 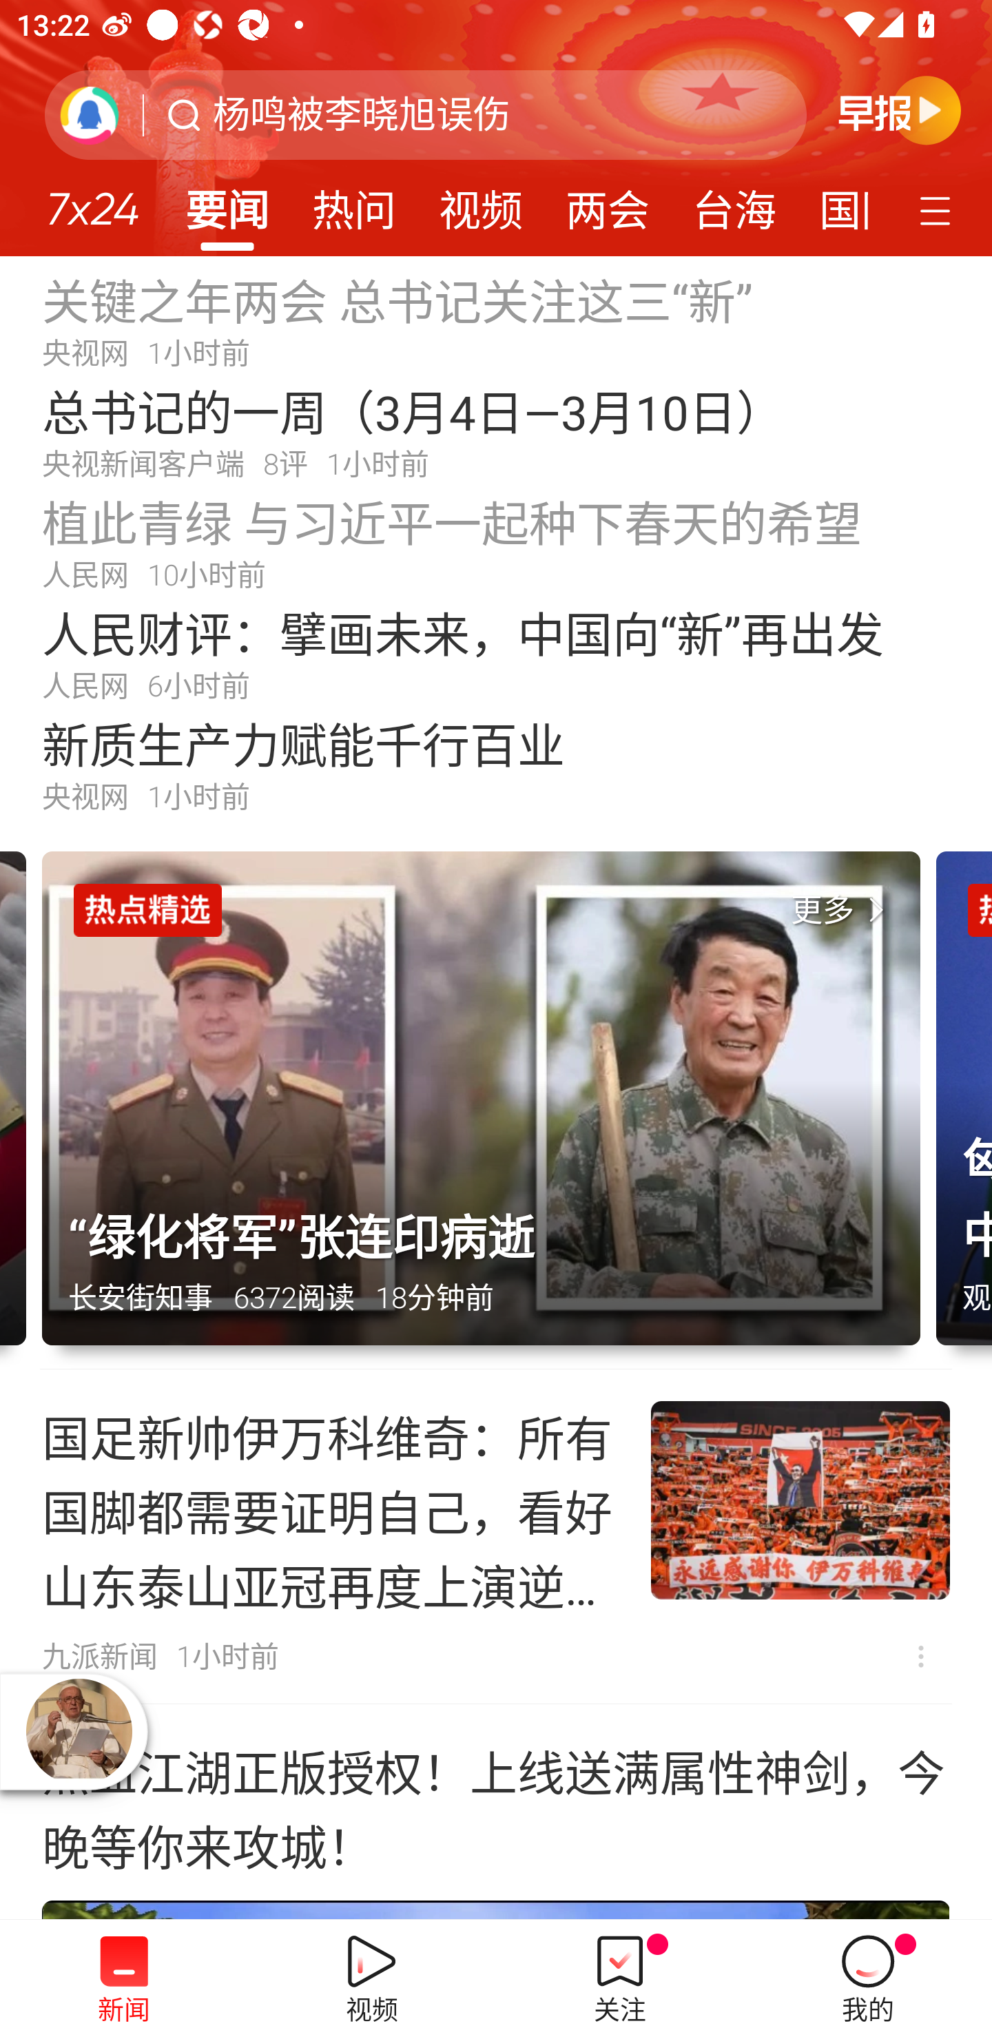 What do you see at coordinates (496, 765) in the screenshot?
I see `新质生产力赋能千行百业 央视网 1小时前` at bounding box center [496, 765].